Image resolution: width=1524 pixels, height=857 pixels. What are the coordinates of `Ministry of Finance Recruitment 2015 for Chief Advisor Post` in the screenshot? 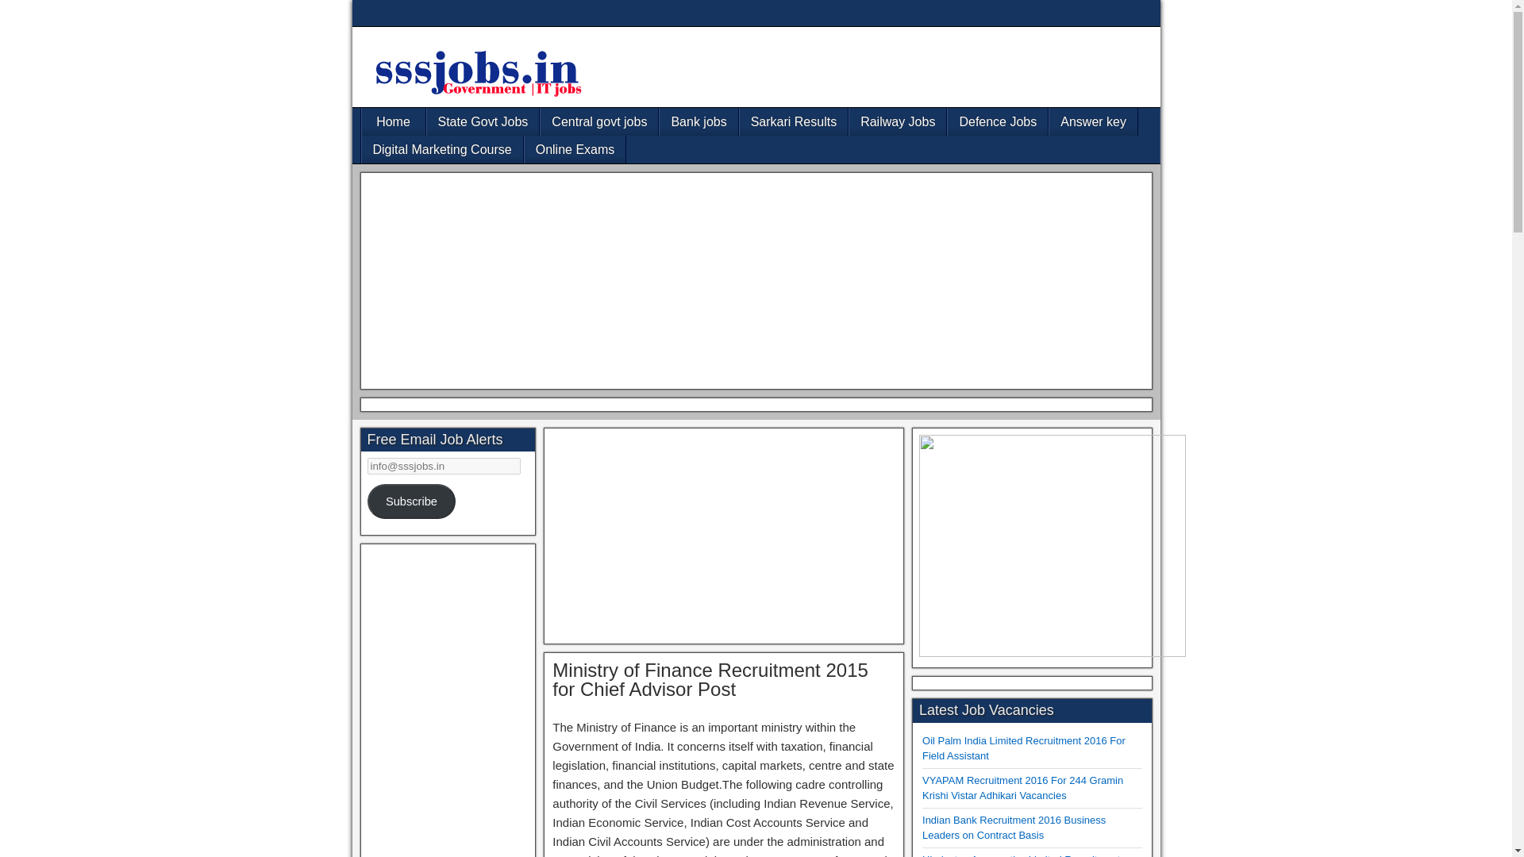 It's located at (710, 679).